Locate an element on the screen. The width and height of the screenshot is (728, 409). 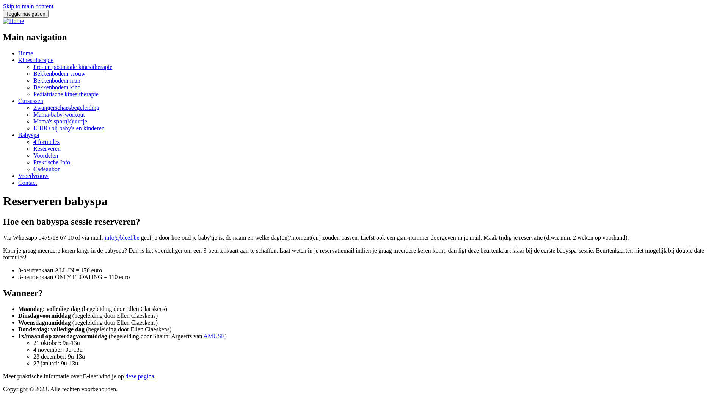
Cursussen is located at coordinates (31, 101).